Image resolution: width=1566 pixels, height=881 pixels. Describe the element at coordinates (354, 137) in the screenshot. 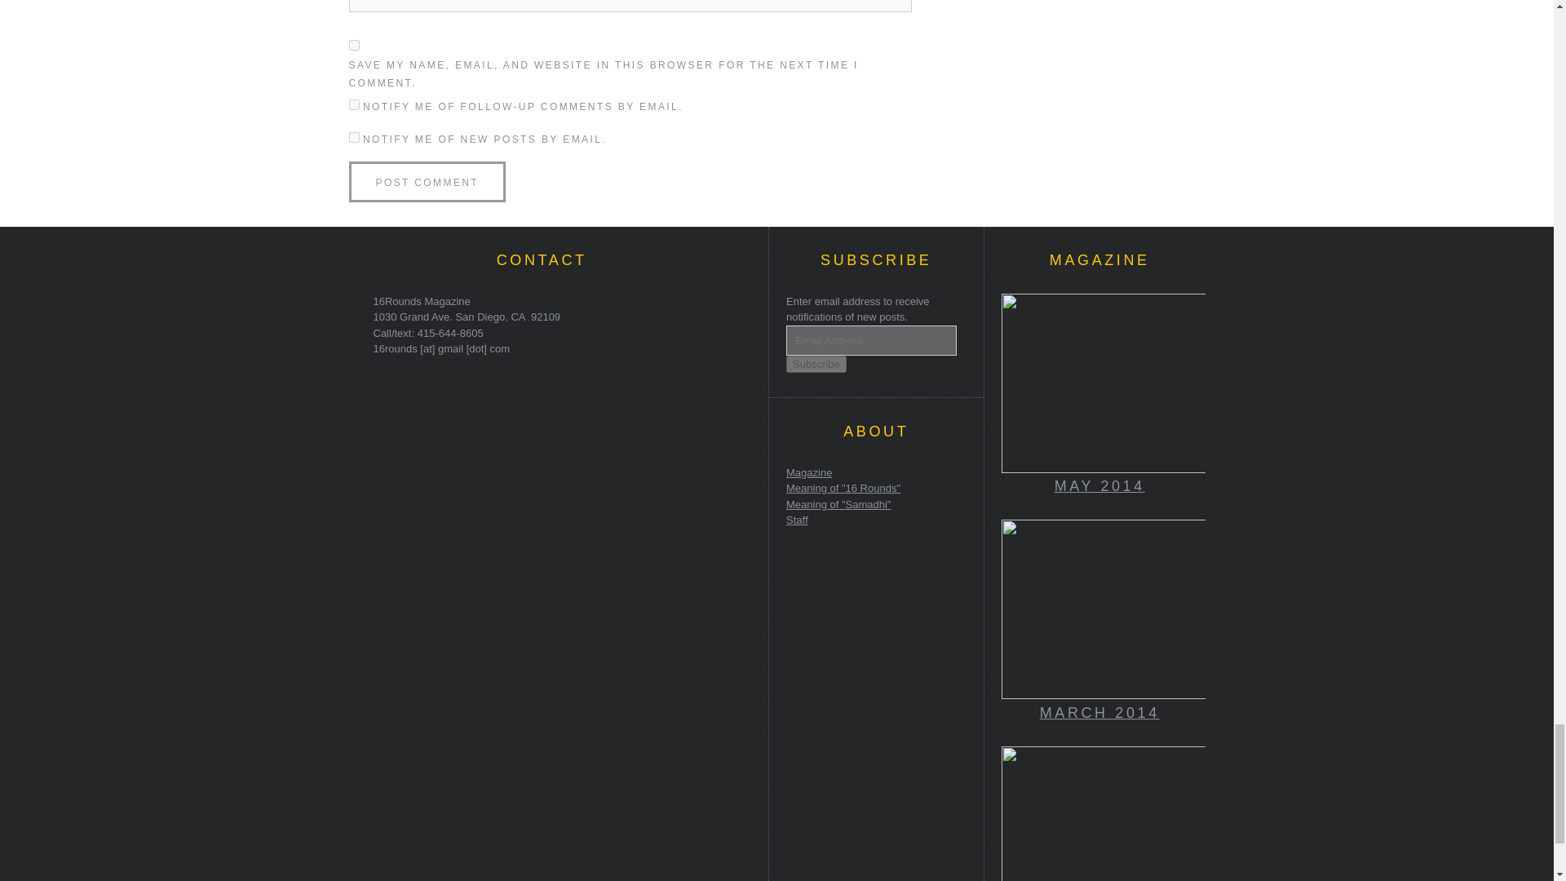

I see `subscribe` at that location.